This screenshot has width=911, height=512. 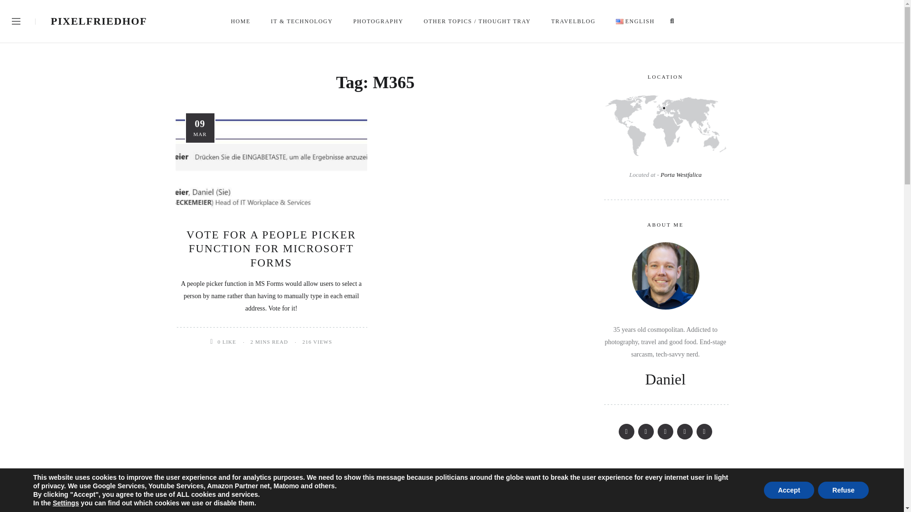 What do you see at coordinates (665, 488) in the screenshot?
I see `Advertisement` at bounding box center [665, 488].